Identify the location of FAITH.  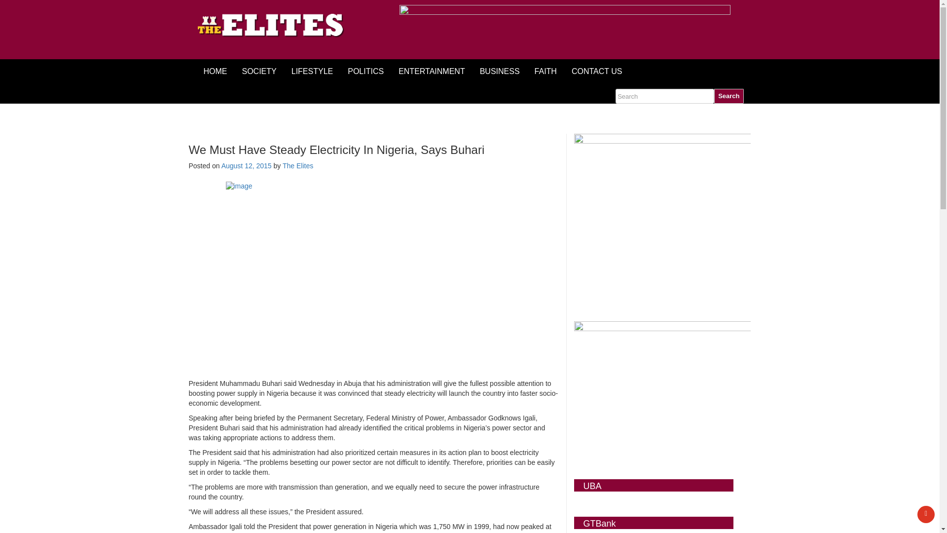
(546, 71).